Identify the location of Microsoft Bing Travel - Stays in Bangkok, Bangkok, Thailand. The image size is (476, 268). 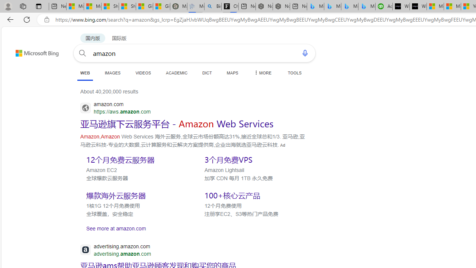
(332, 7).